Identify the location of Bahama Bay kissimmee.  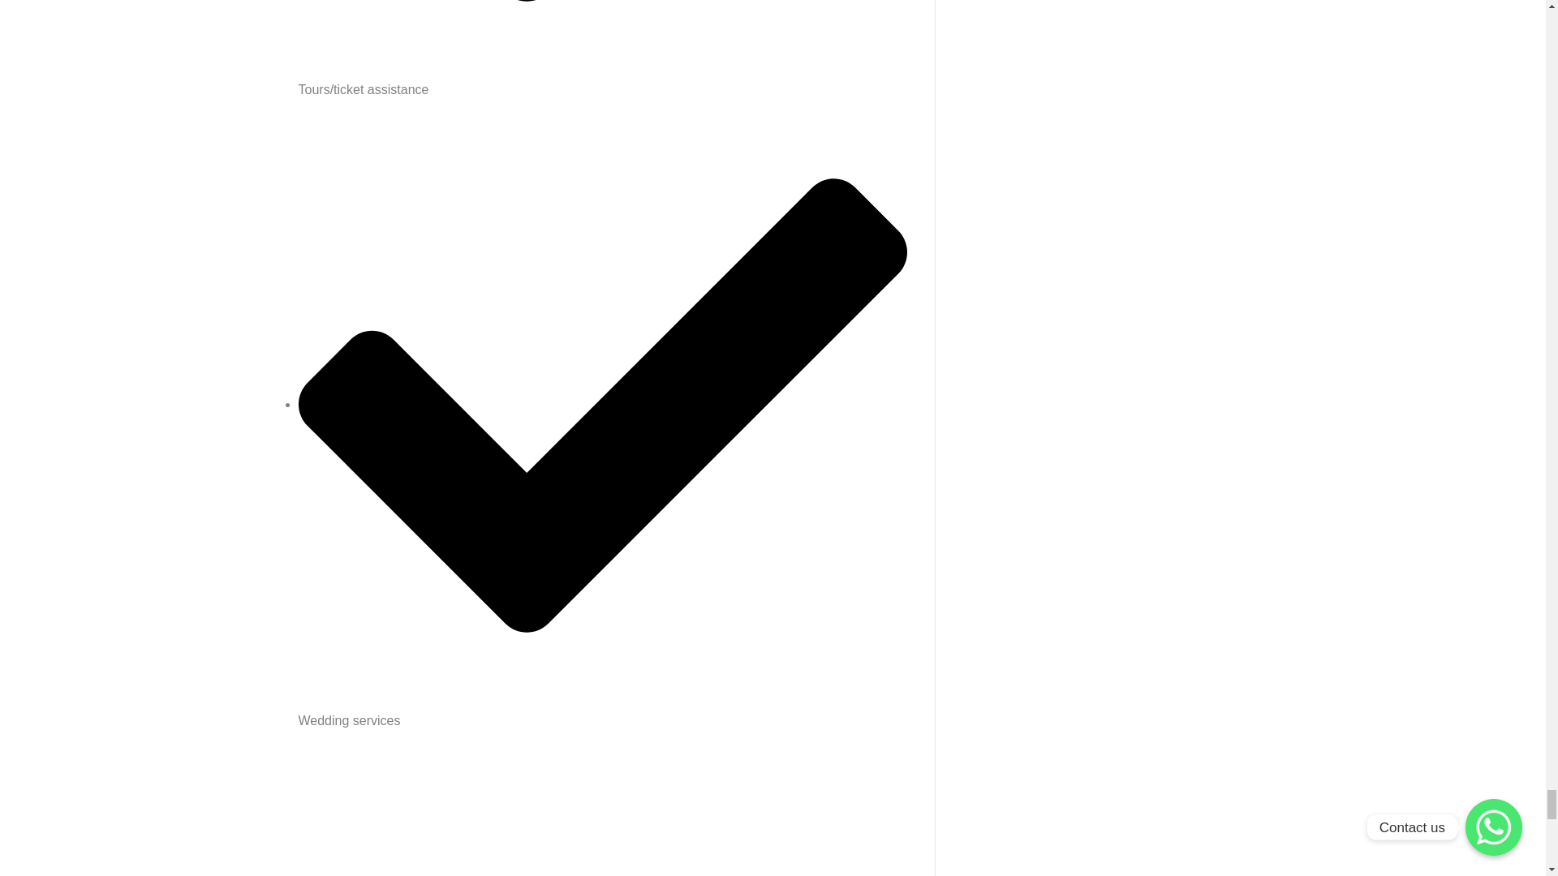
(602, 819).